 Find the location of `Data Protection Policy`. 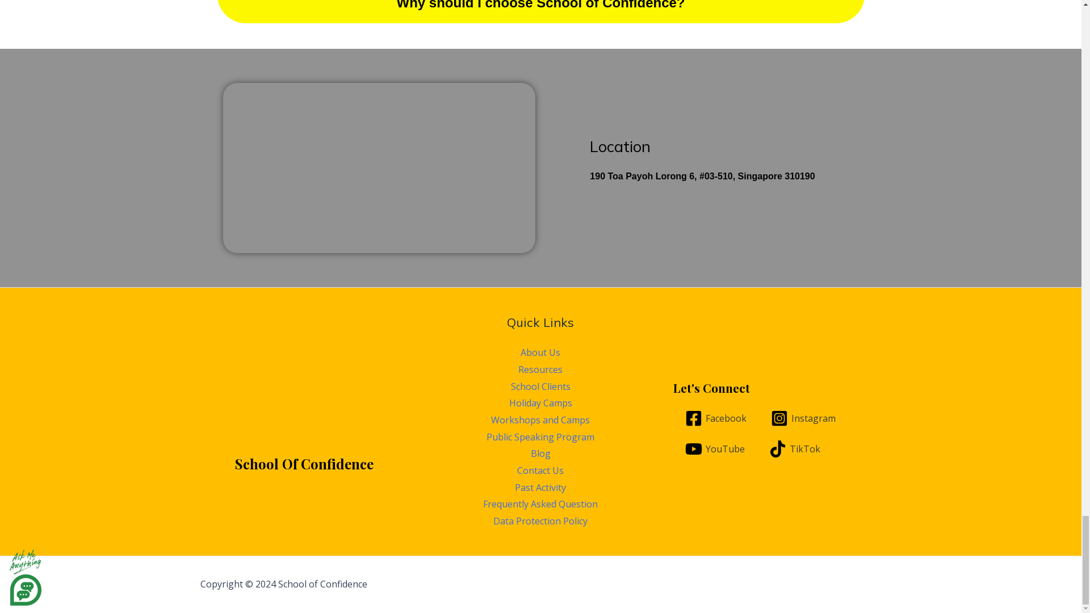

Data Protection Policy is located at coordinates (540, 521).